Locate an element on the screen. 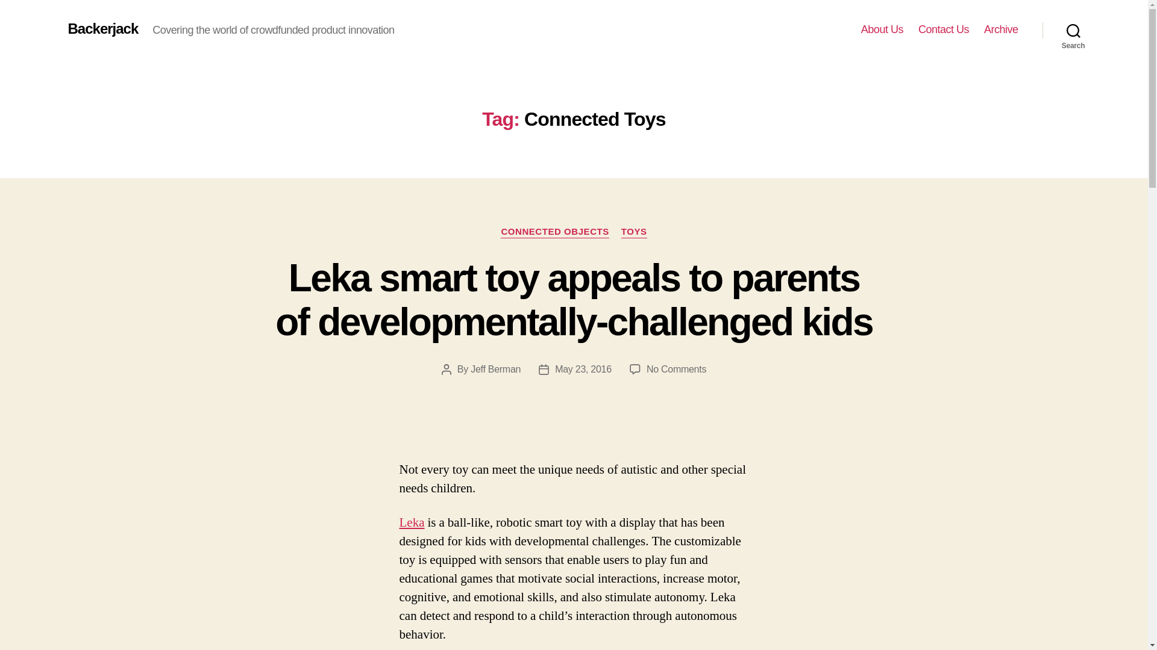  TOYS is located at coordinates (634, 232).